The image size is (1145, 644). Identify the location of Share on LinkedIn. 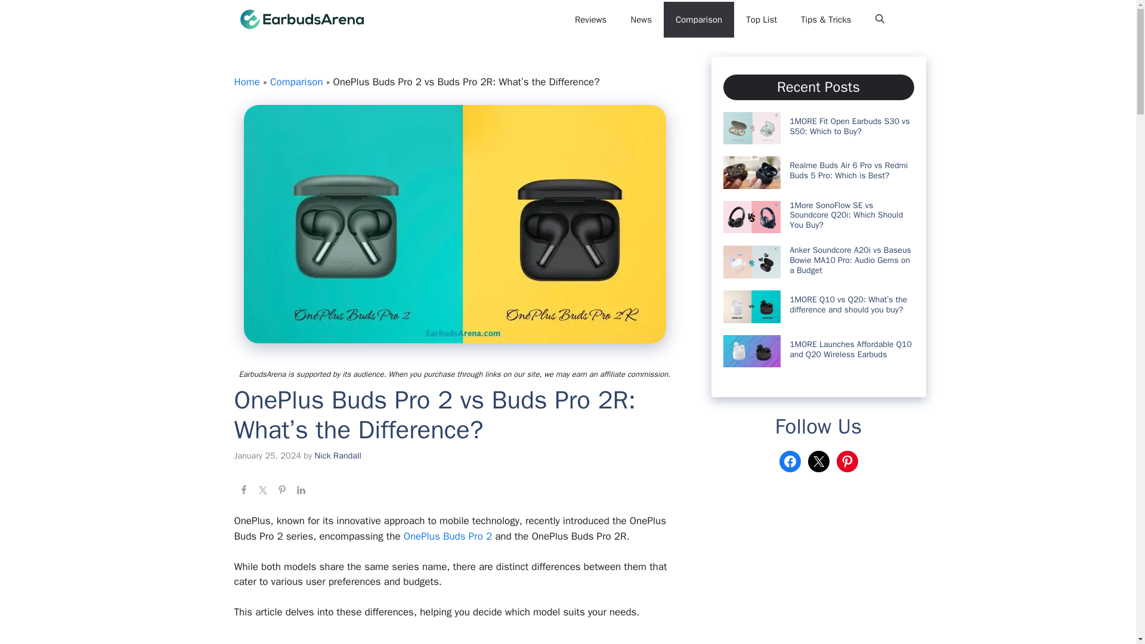
(301, 491).